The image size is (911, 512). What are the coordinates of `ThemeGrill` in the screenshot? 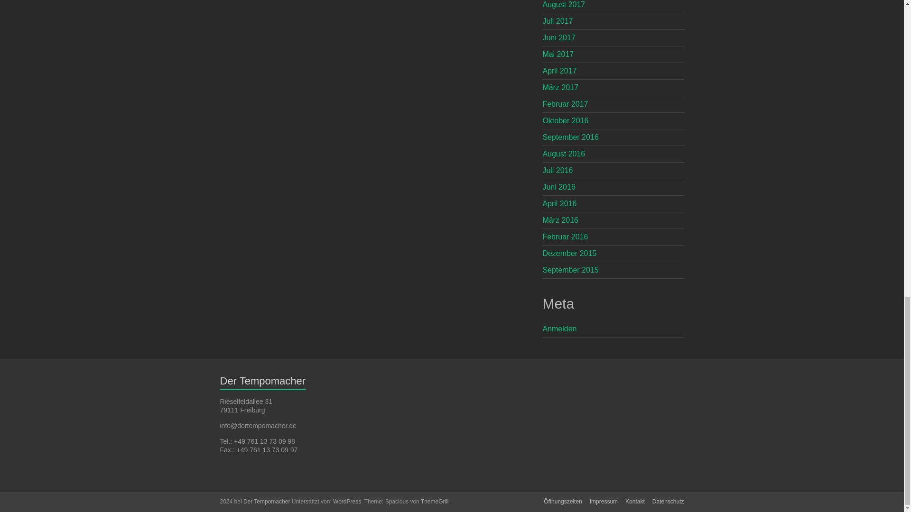 It's located at (435, 501).